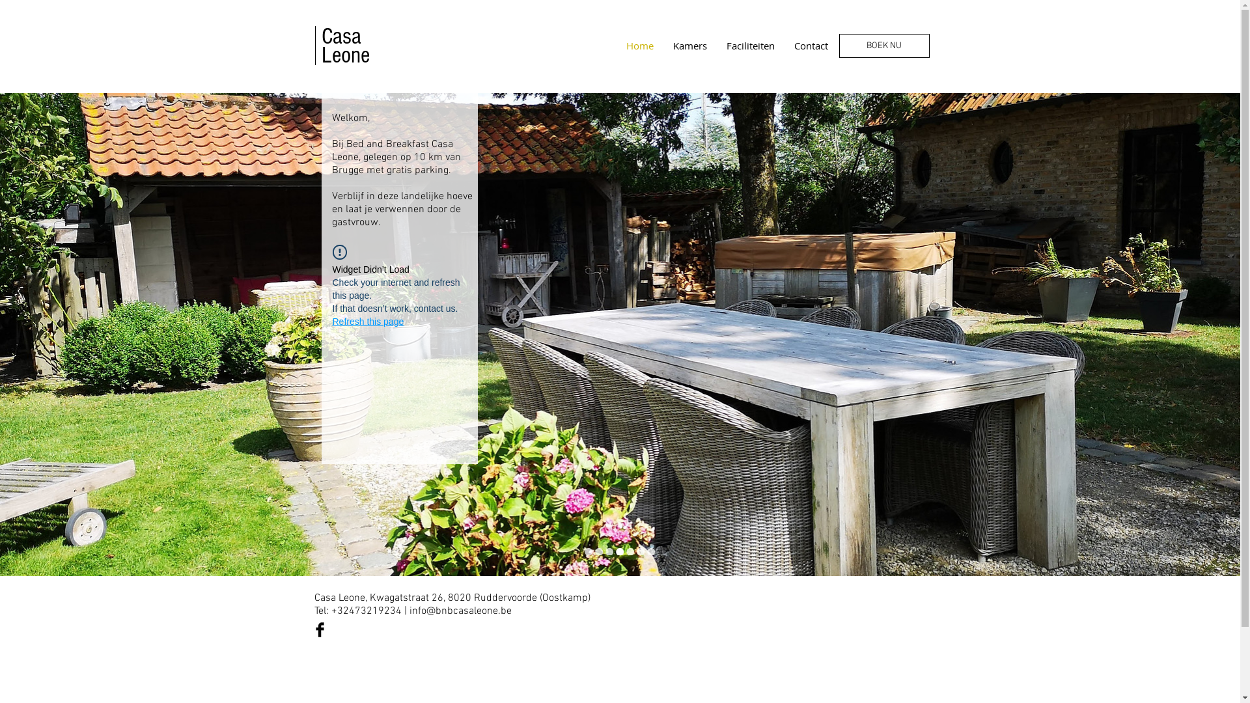  What do you see at coordinates (341, 36) in the screenshot?
I see `Casa` at bounding box center [341, 36].